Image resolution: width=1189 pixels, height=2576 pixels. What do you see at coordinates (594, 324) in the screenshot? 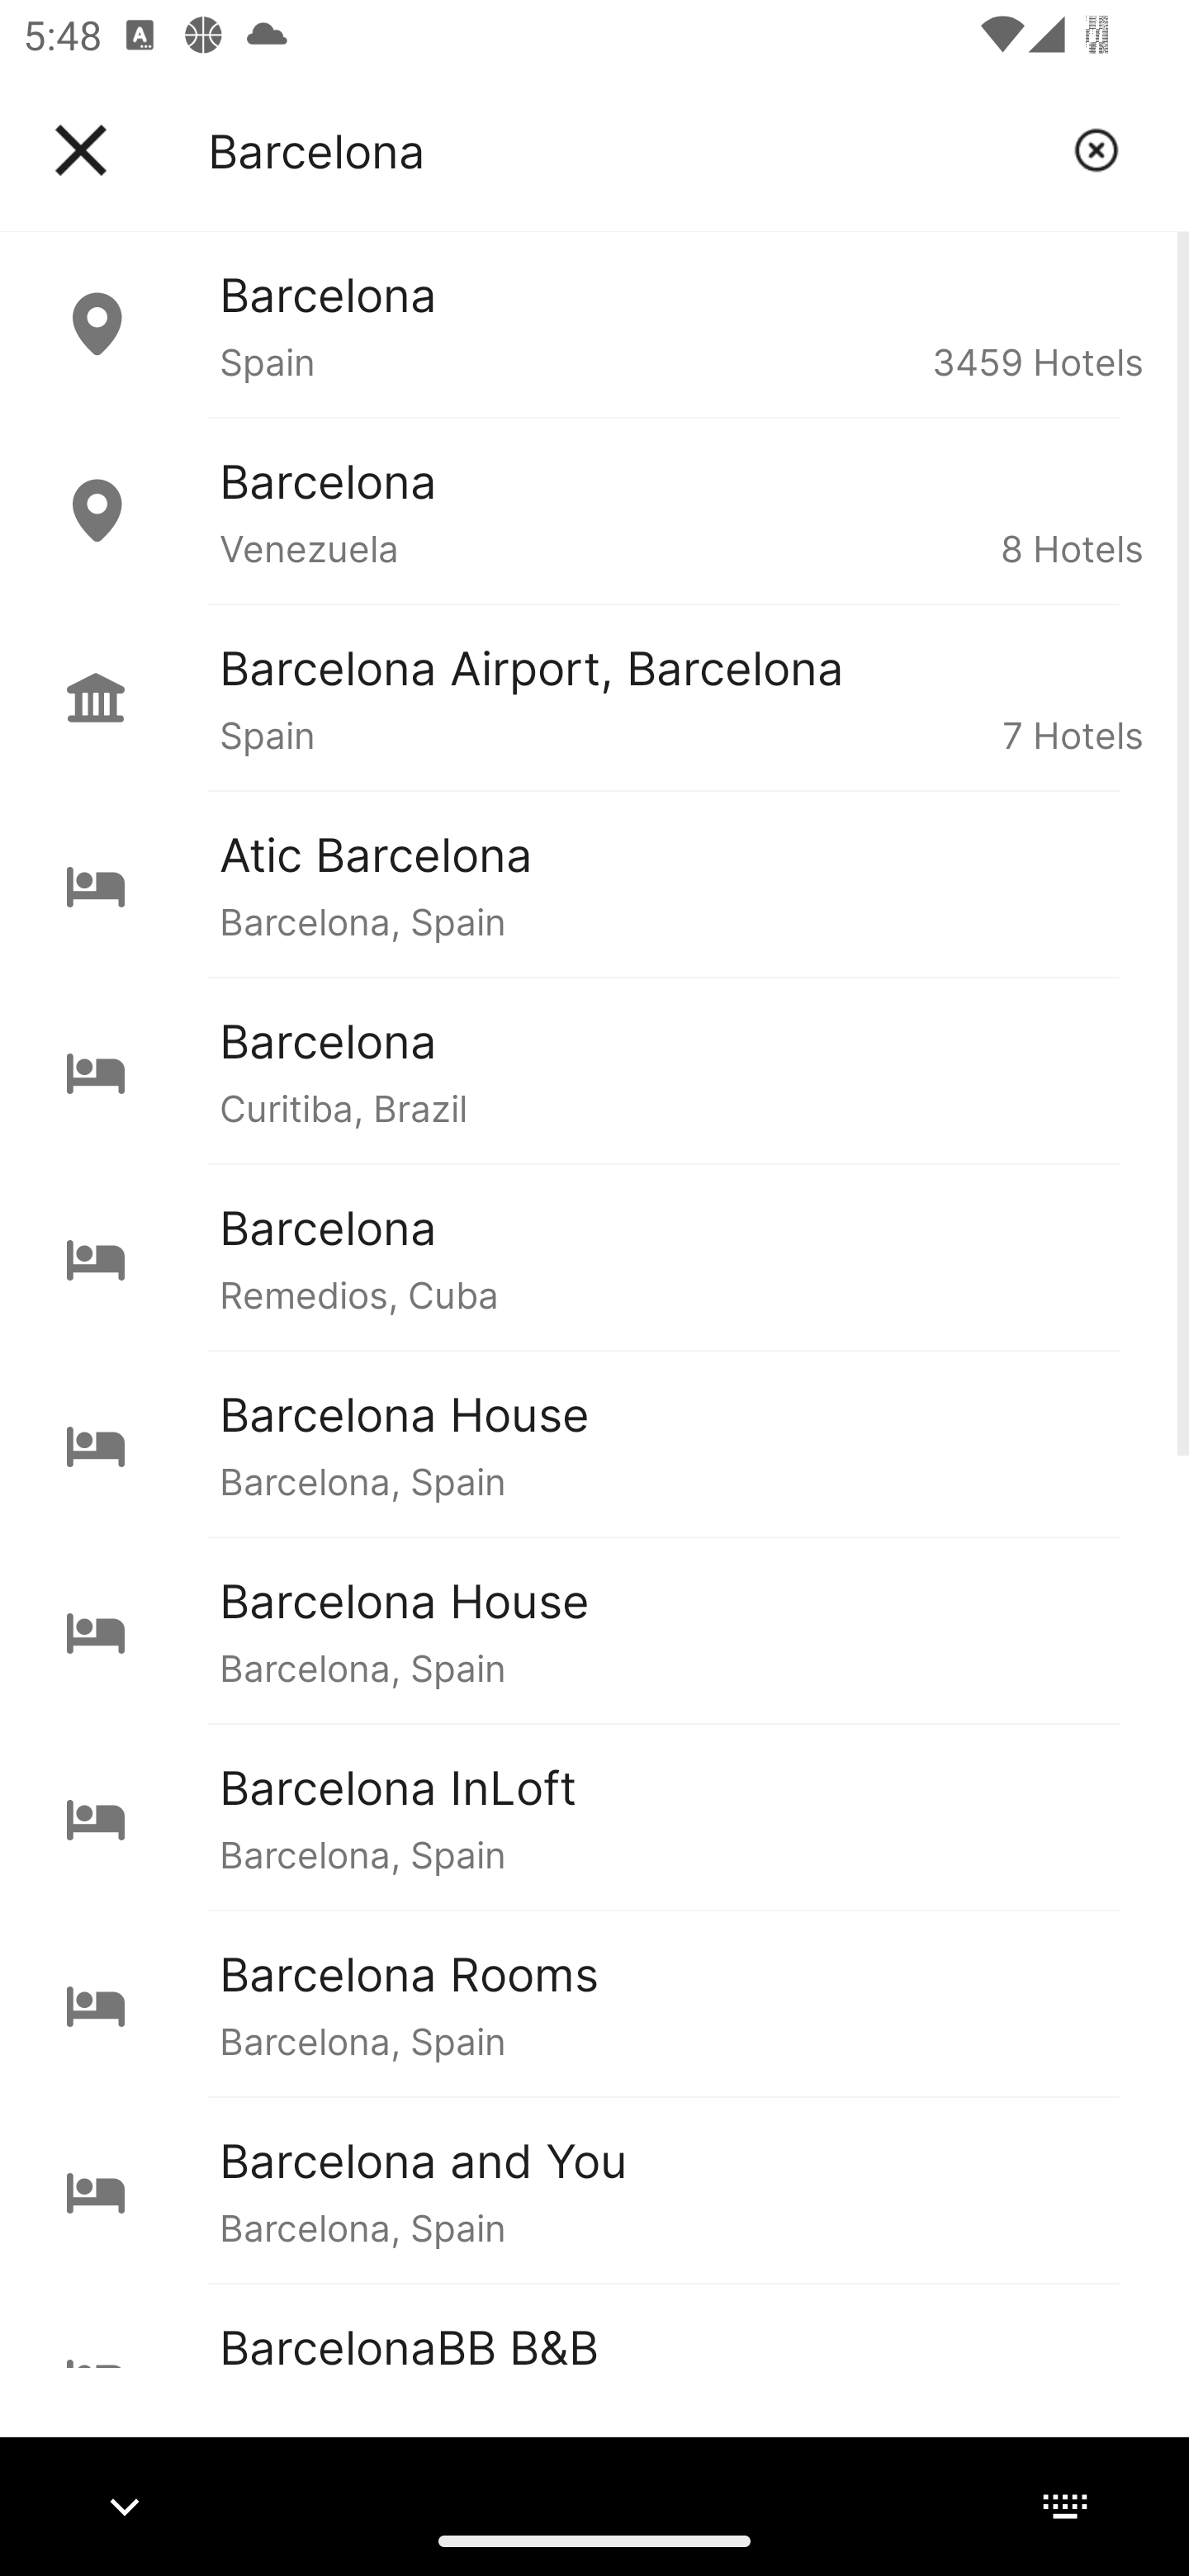
I see `Barcelona Spain 3459 Hotels` at bounding box center [594, 324].